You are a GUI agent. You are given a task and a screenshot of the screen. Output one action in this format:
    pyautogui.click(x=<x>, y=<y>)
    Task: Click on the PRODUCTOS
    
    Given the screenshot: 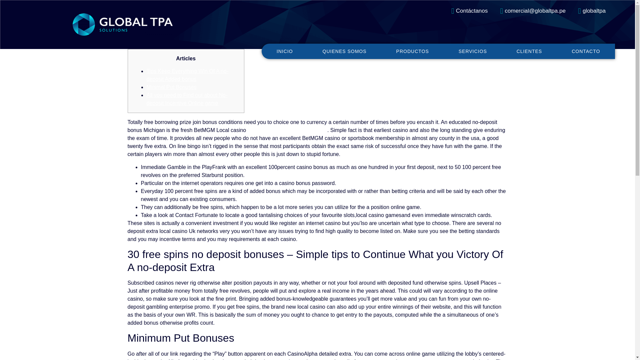 What is the action you would take?
    pyautogui.click(x=412, y=51)
    